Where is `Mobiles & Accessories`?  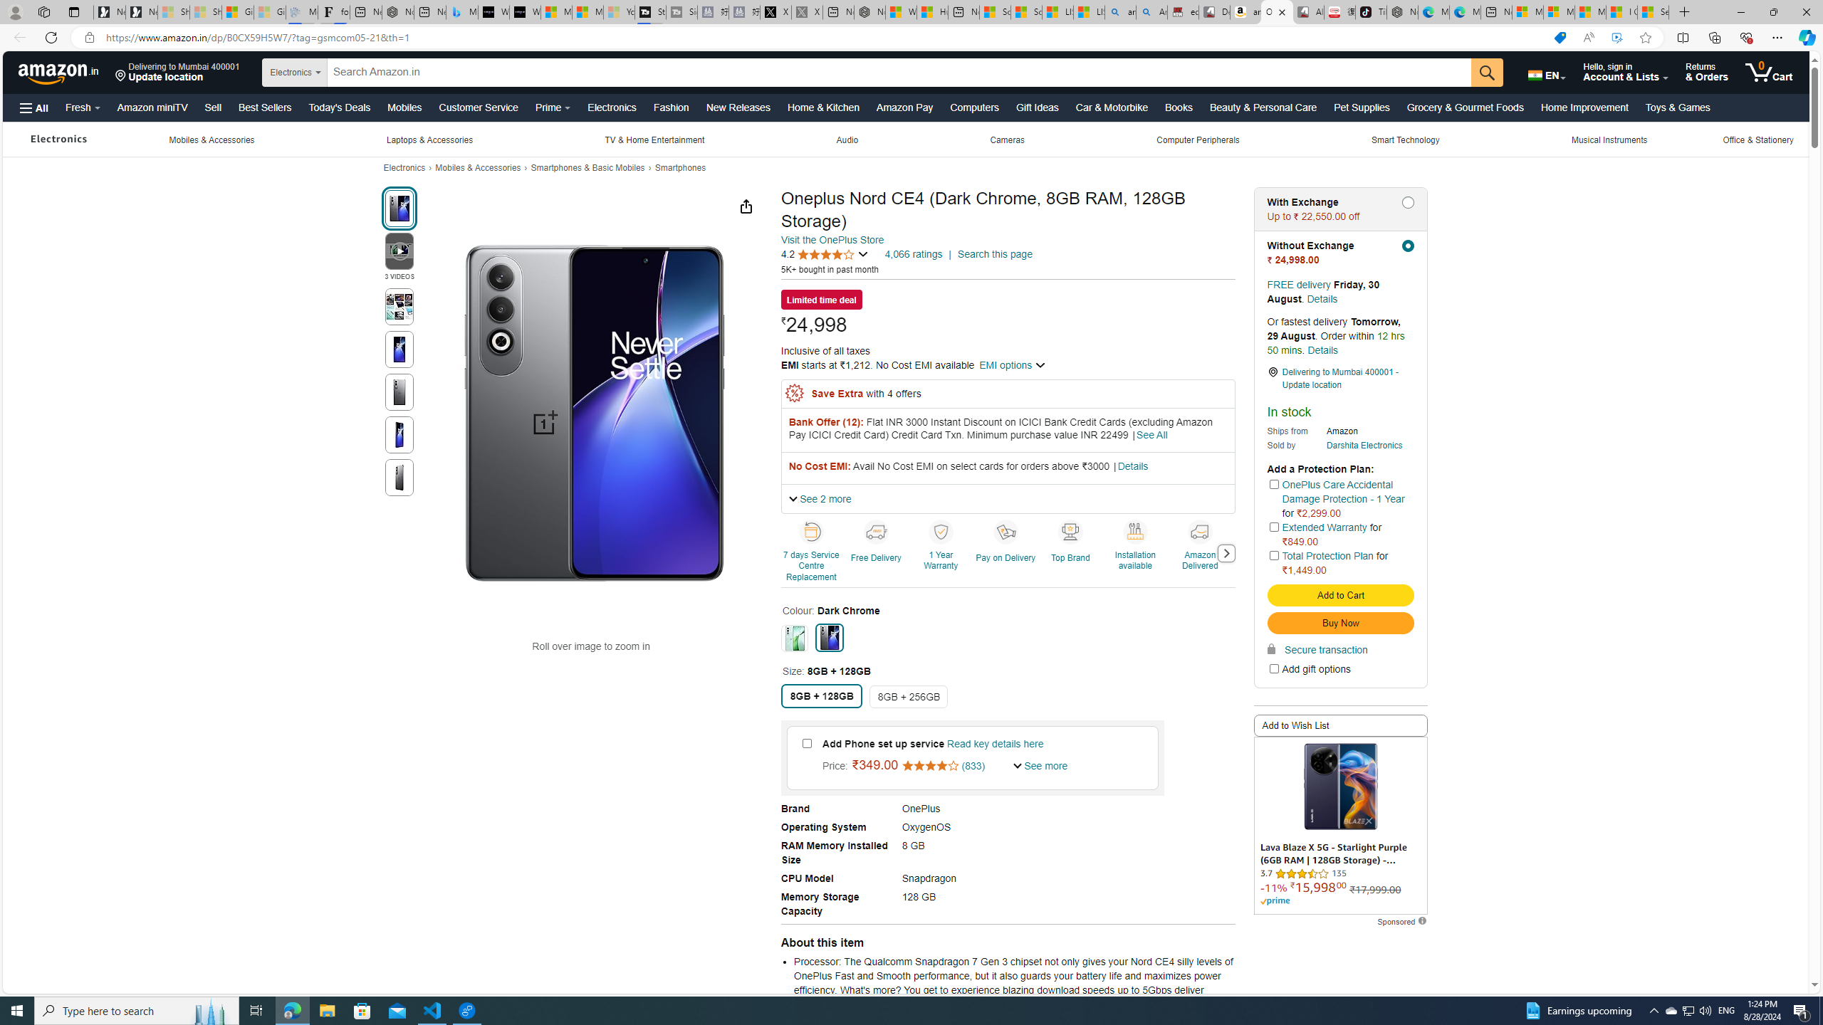 Mobiles & Accessories is located at coordinates (479, 168).